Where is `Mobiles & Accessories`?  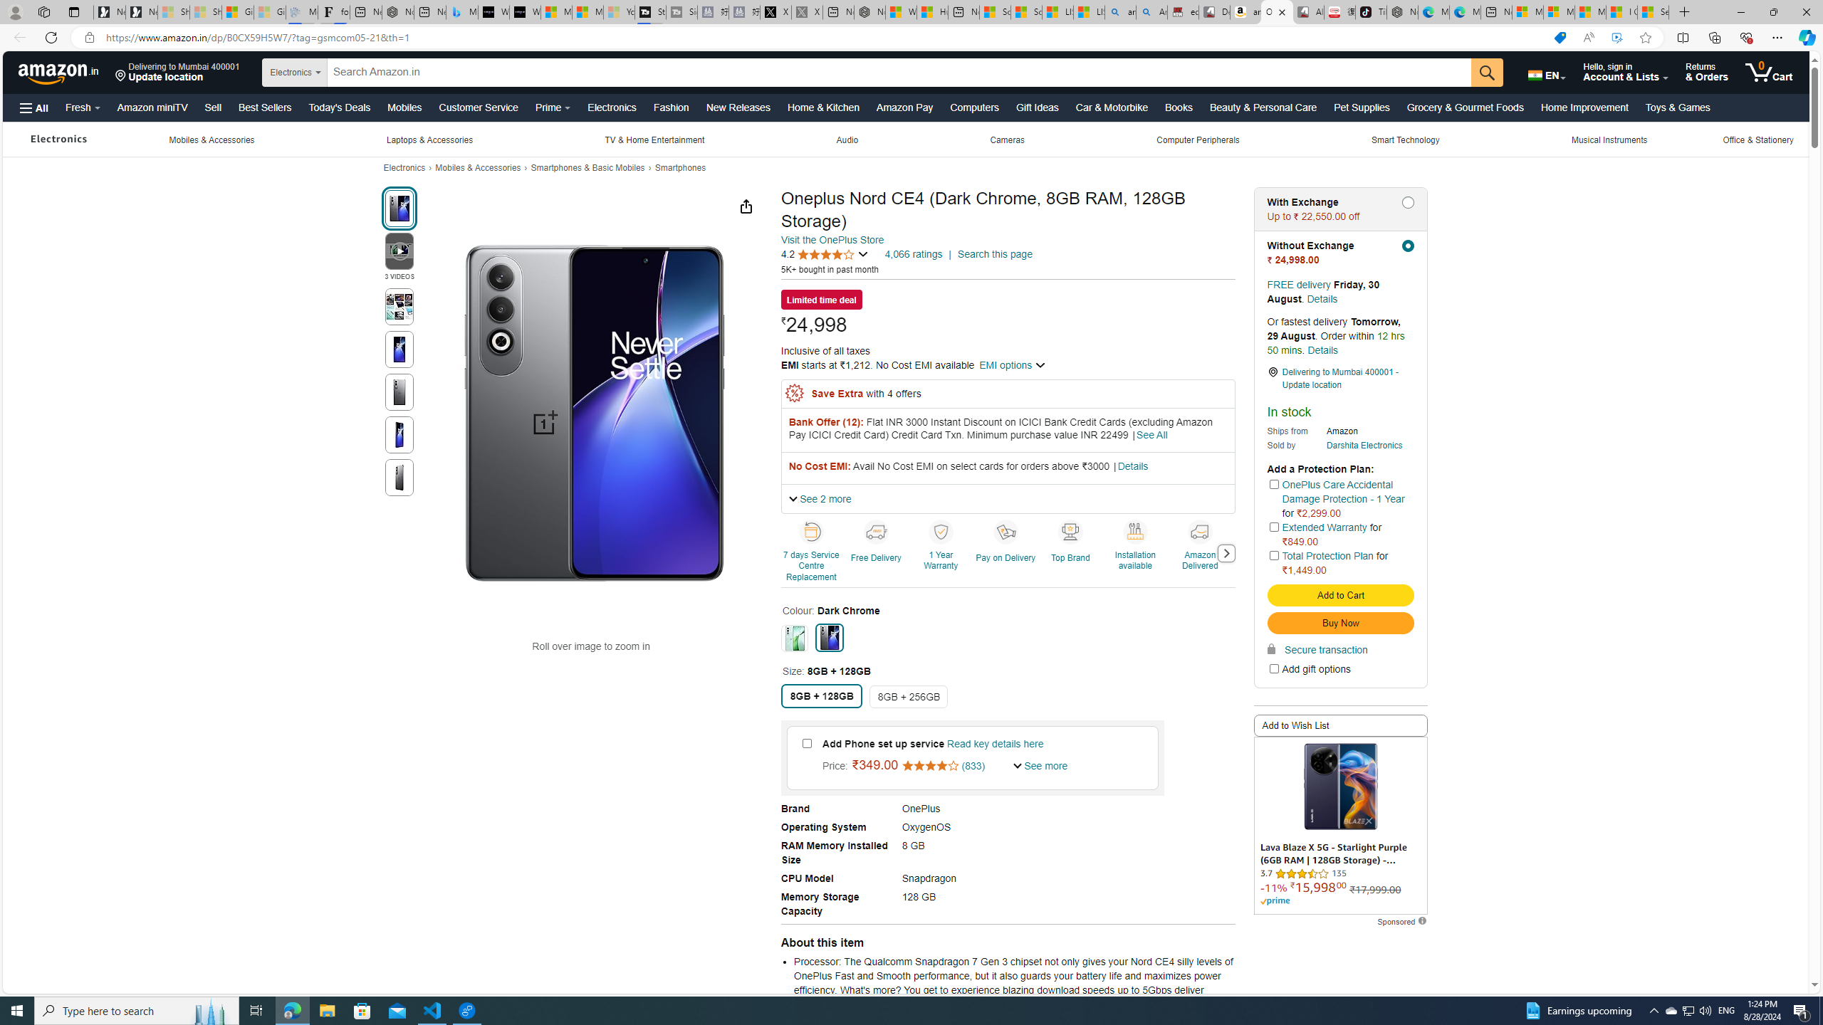 Mobiles & Accessories is located at coordinates (479, 168).